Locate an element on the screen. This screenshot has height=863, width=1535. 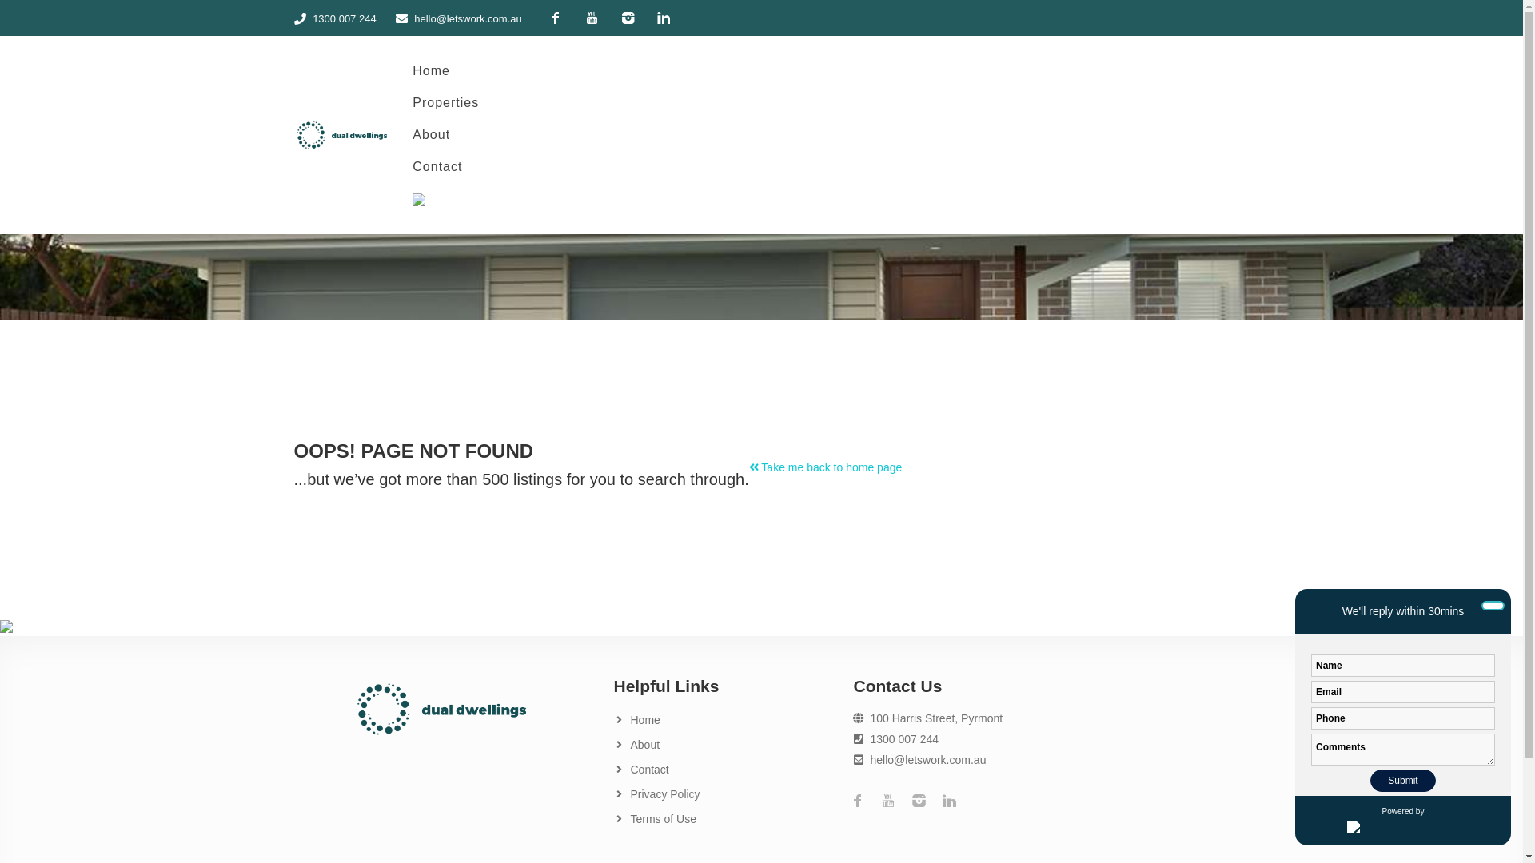
1300 007 244 is located at coordinates (904, 739).